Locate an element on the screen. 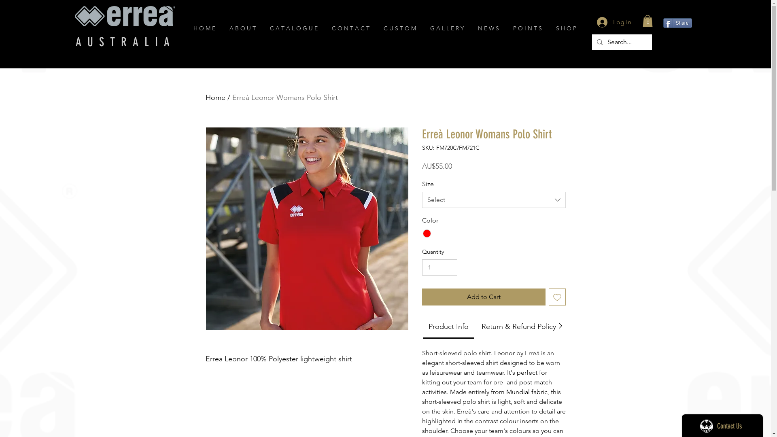 This screenshot has width=777, height=437. 0 is located at coordinates (647, 21).